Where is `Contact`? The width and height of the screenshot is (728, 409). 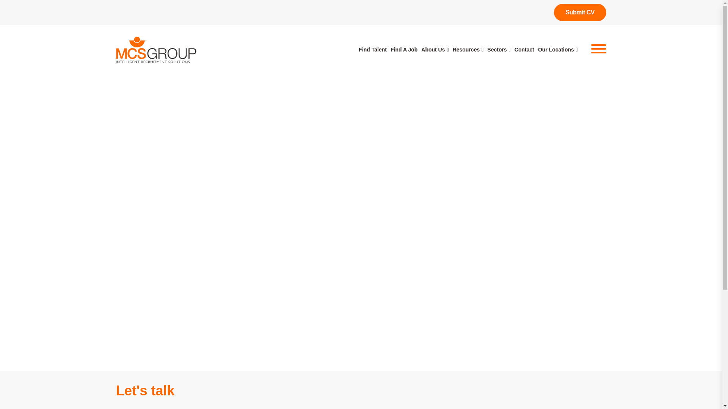 Contact is located at coordinates (524, 49).